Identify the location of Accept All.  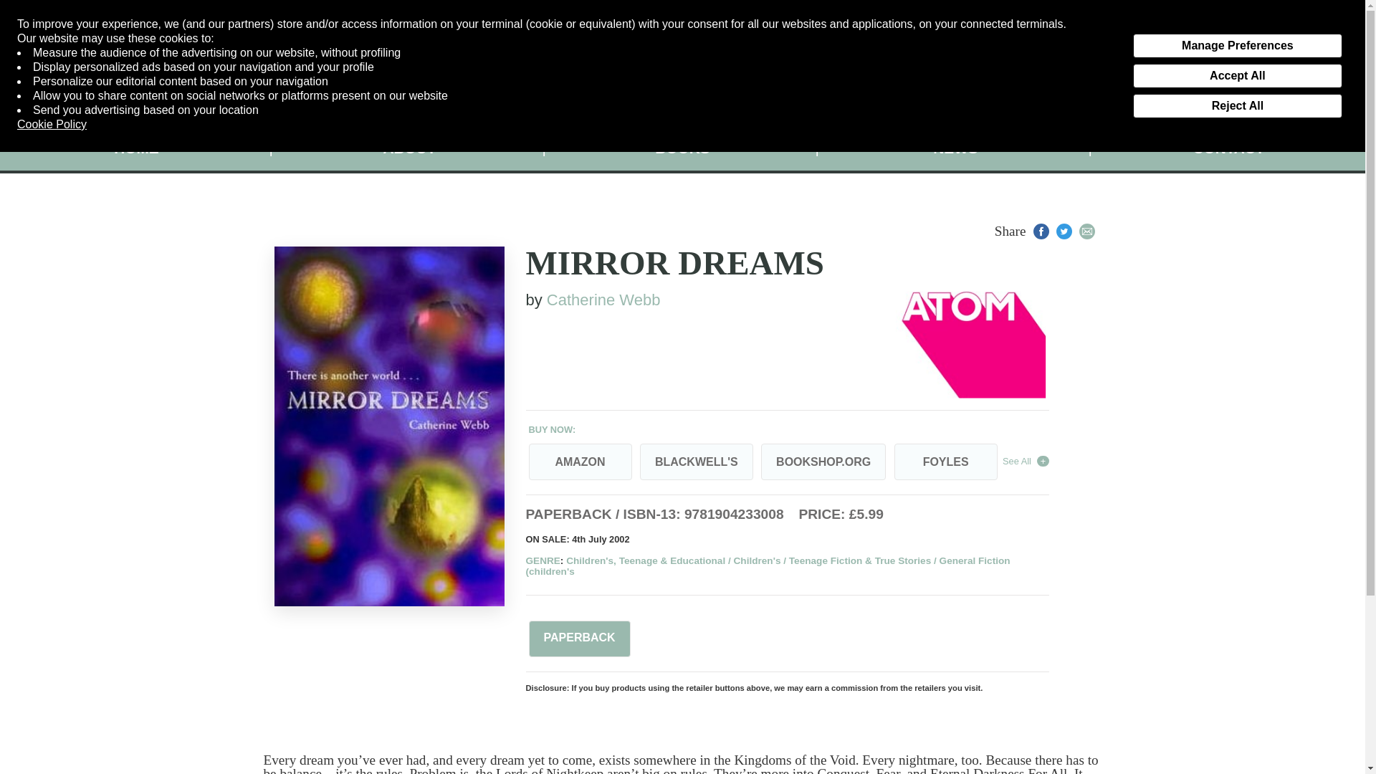
(1237, 76).